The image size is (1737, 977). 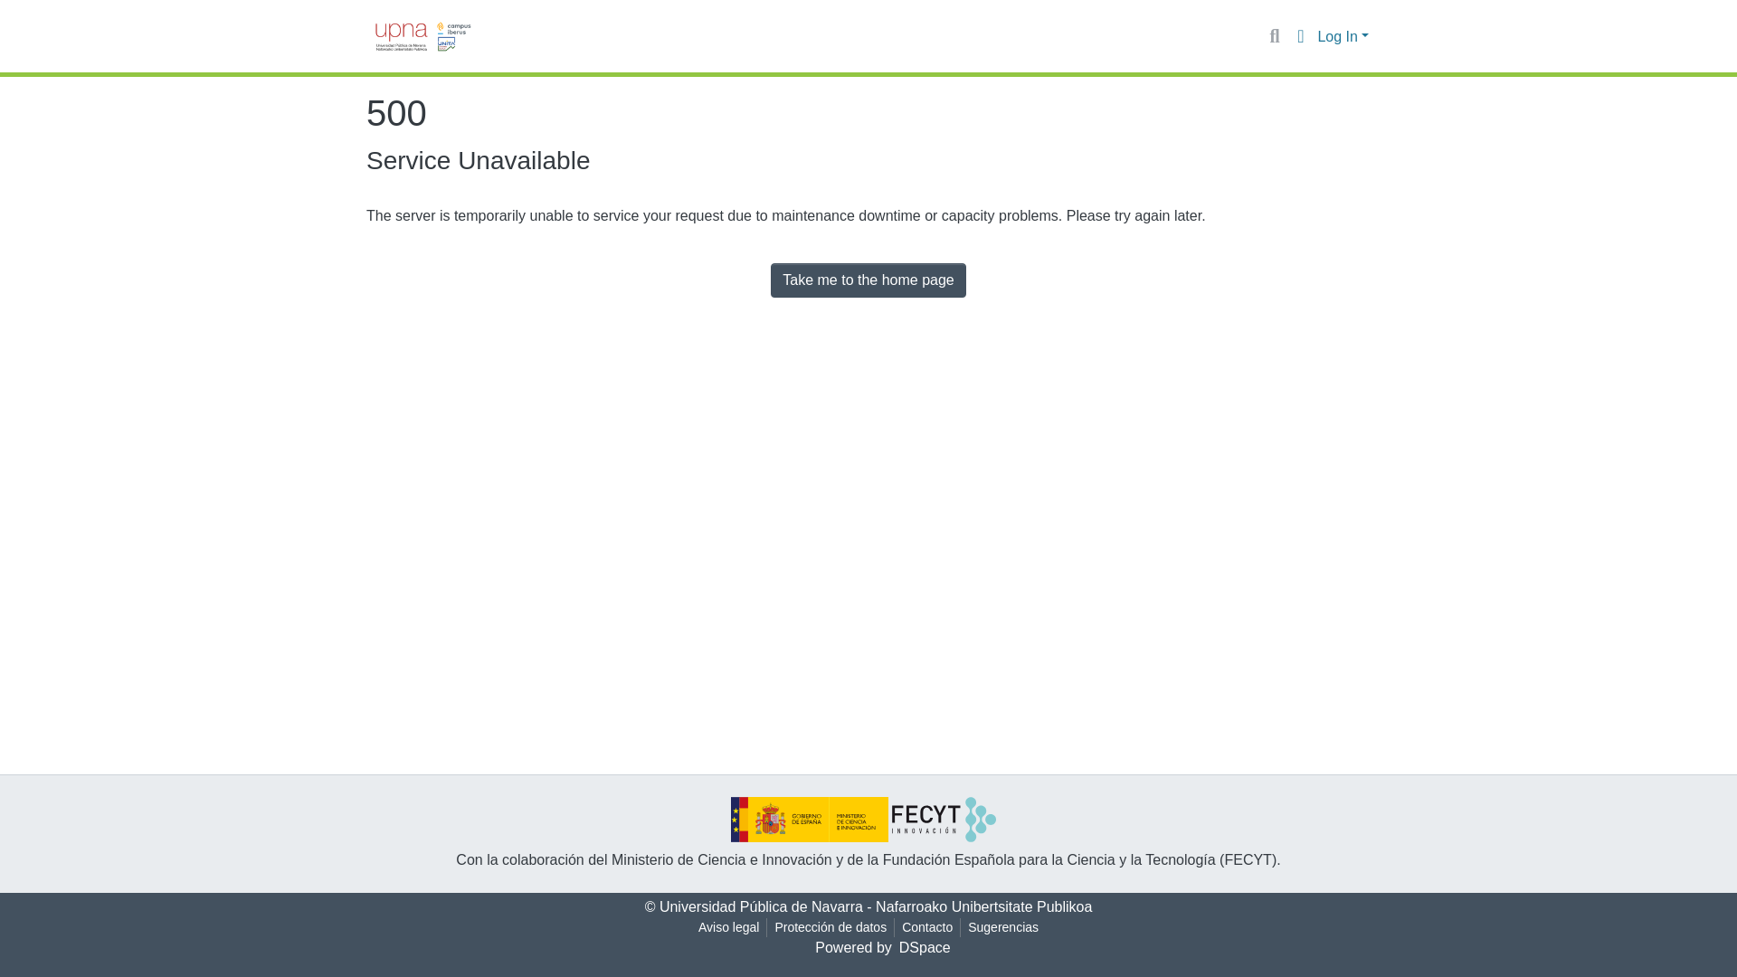 What do you see at coordinates (926, 927) in the screenshot?
I see `Contacto` at bounding box center [926, 927].